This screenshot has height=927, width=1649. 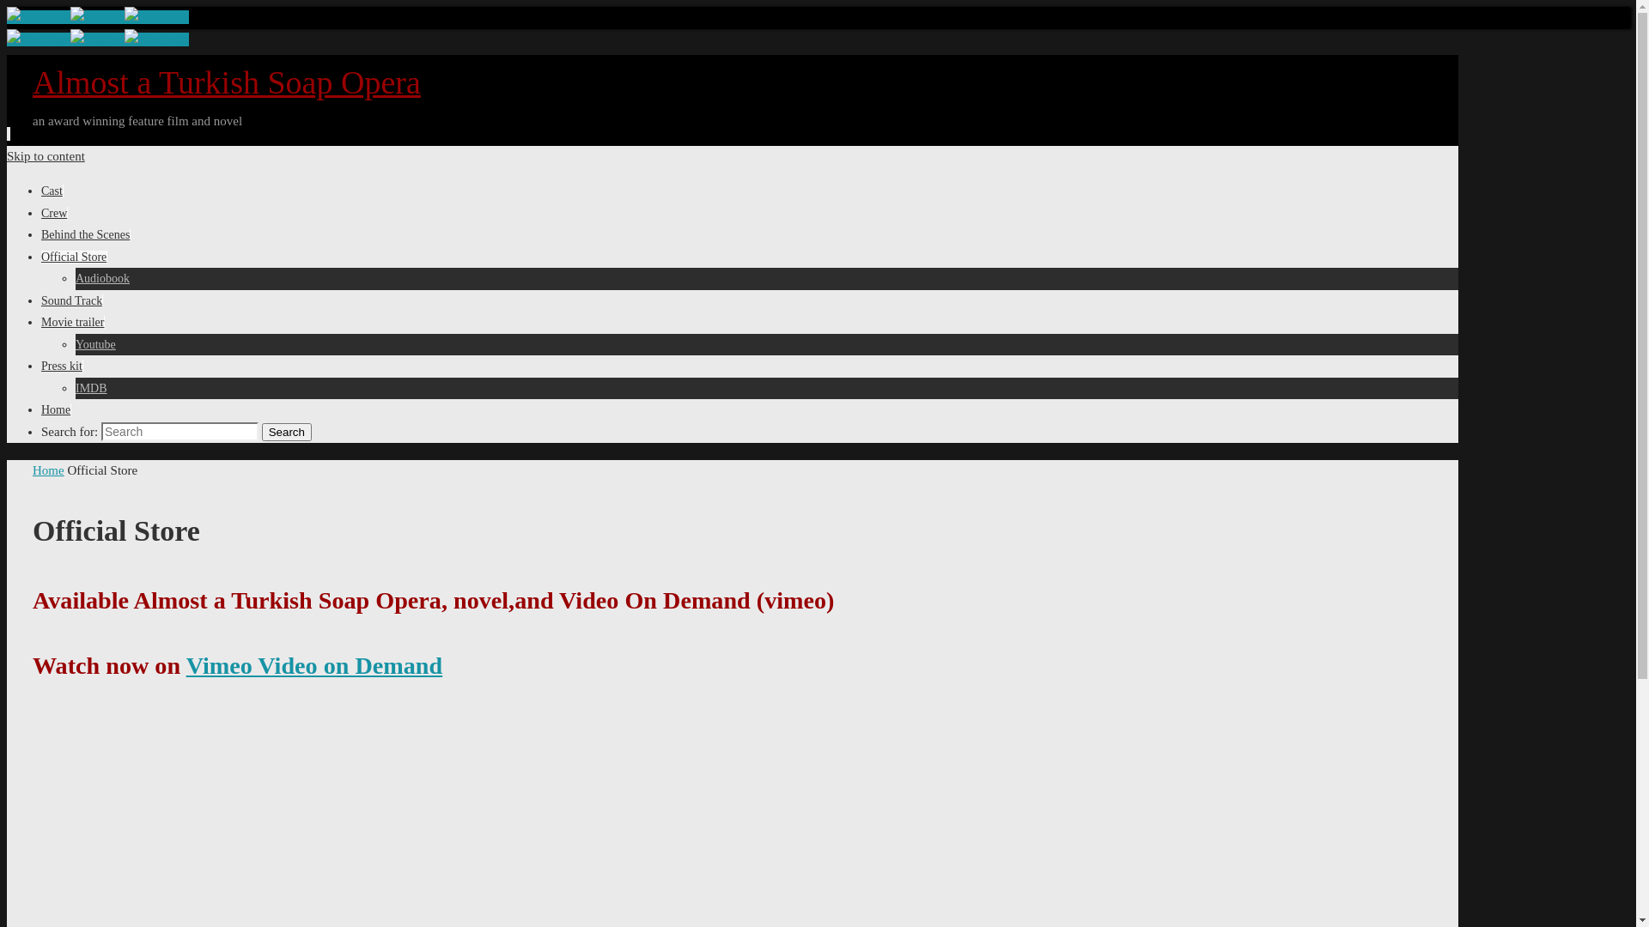 What do you see at coordinates (39, 17) in the screenshot?
I see `Youtube` at bounding box center [39, 17].